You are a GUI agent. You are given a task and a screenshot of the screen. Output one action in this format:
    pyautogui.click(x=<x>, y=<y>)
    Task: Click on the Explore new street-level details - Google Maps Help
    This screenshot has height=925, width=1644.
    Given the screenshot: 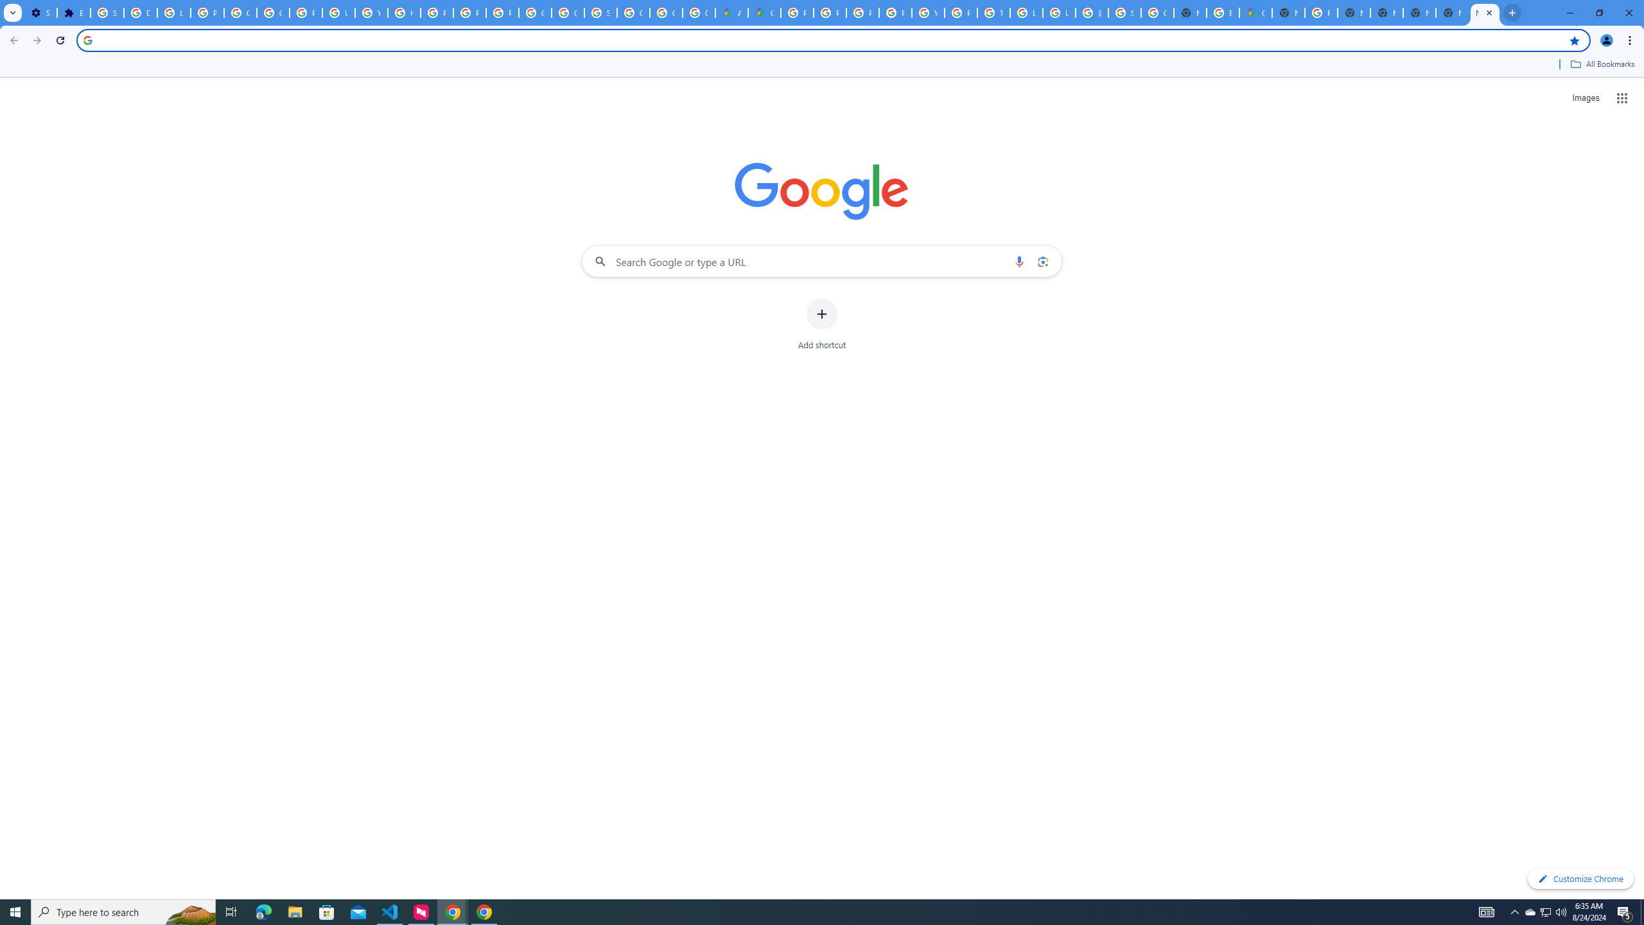 What is the action you would take?
    pyautogui.click(x=1221, y=13)
    